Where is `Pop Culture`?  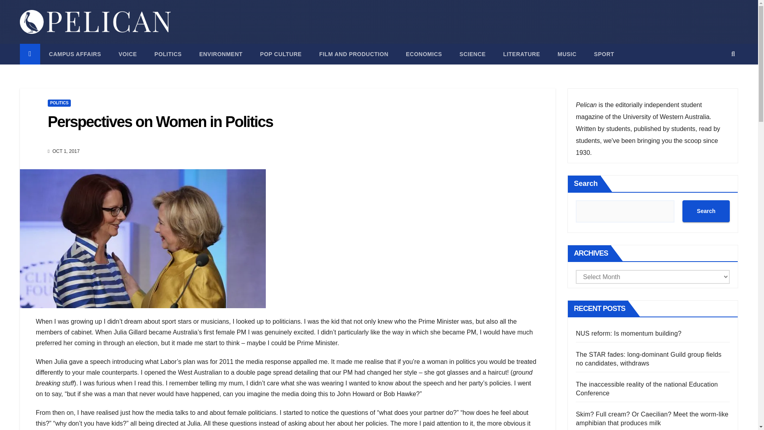 Pop Culture is located at coordinates (281, 54).